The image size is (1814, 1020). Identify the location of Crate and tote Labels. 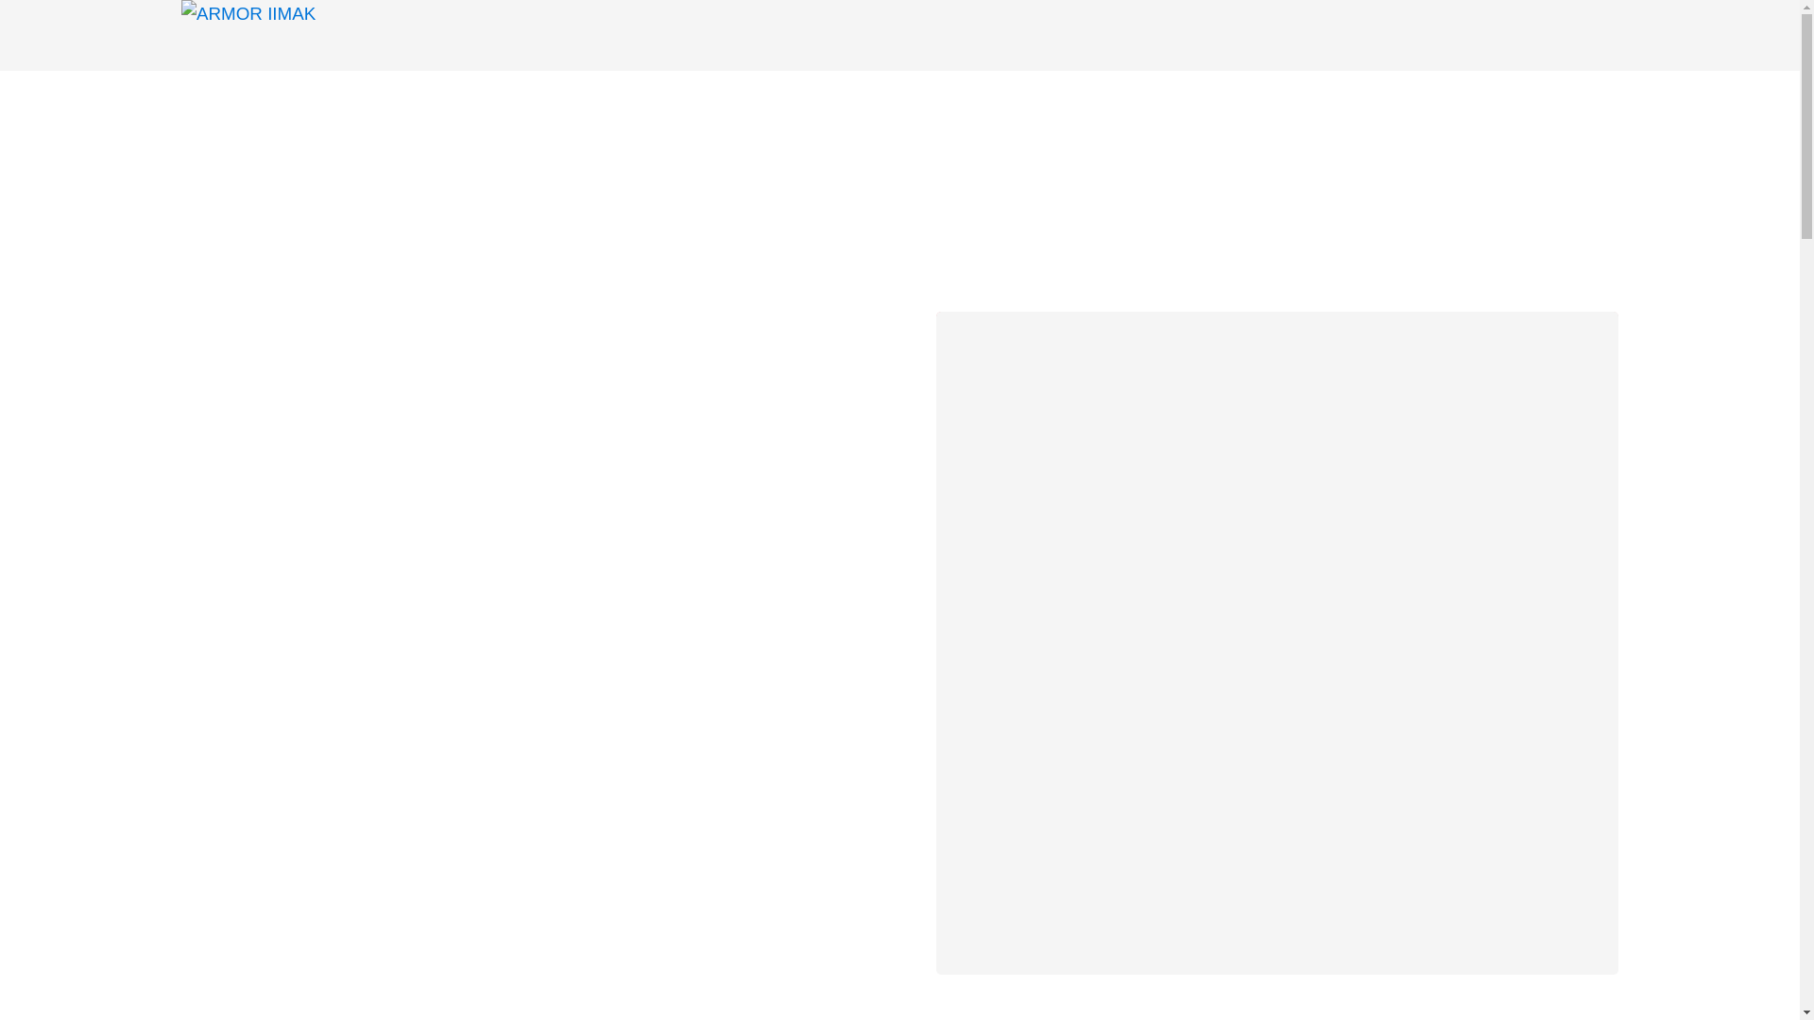
(694, 308).